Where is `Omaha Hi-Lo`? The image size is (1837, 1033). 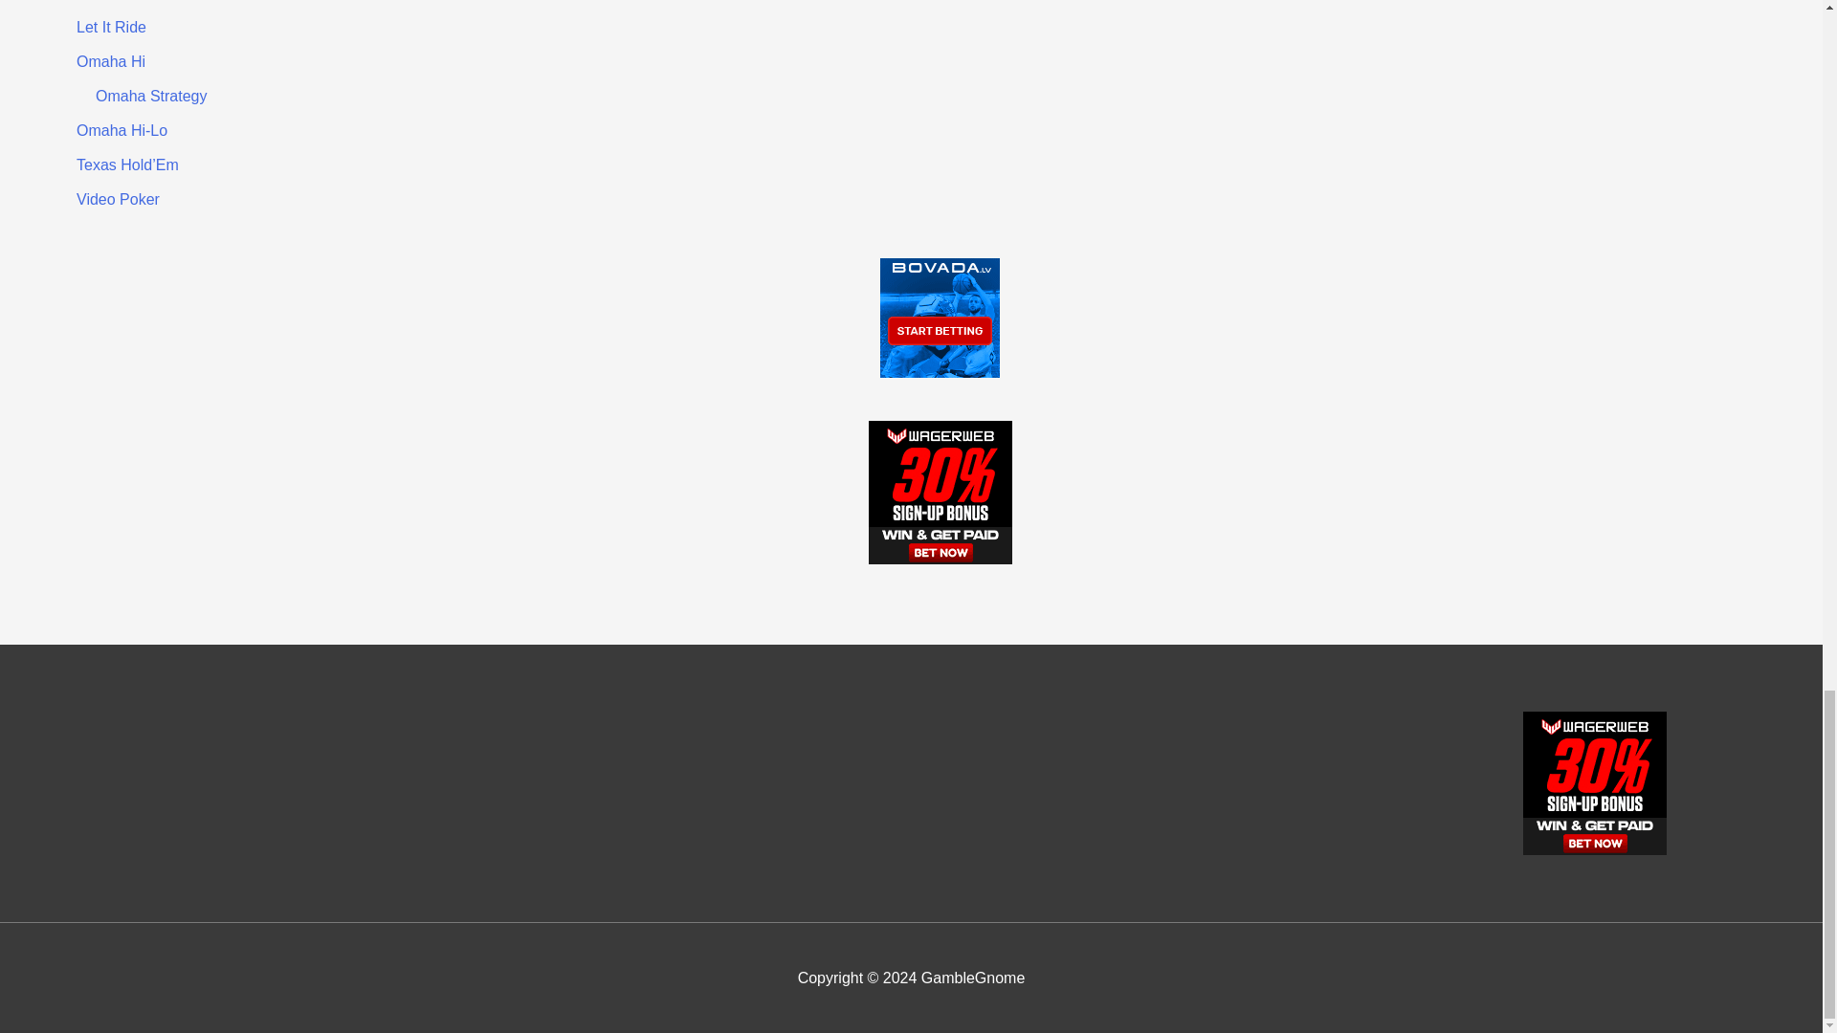 Omaha Hi-Lo is located at coordinates (122, 130).